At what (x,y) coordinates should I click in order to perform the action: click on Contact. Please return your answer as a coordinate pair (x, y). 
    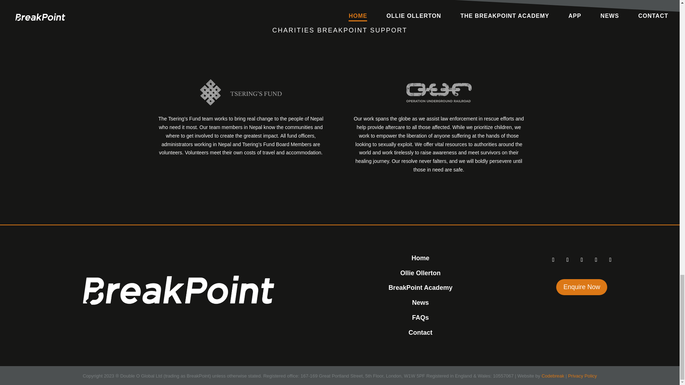
    Looking at the image, I should click on (420, 332).